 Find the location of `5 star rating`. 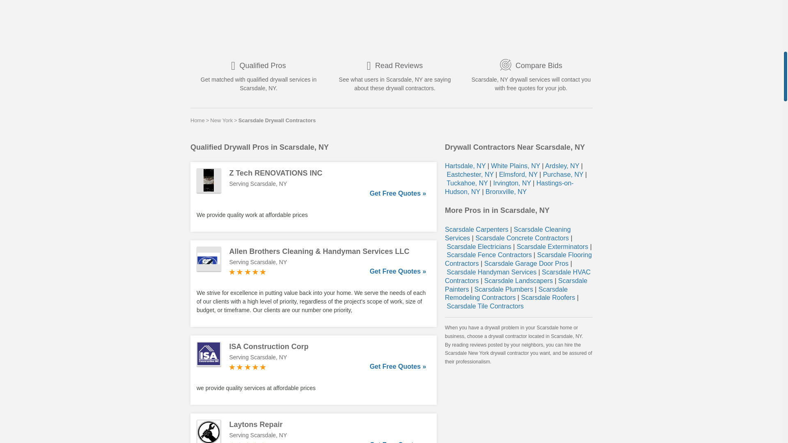

5 star rating is located at coordinates (247, 367).